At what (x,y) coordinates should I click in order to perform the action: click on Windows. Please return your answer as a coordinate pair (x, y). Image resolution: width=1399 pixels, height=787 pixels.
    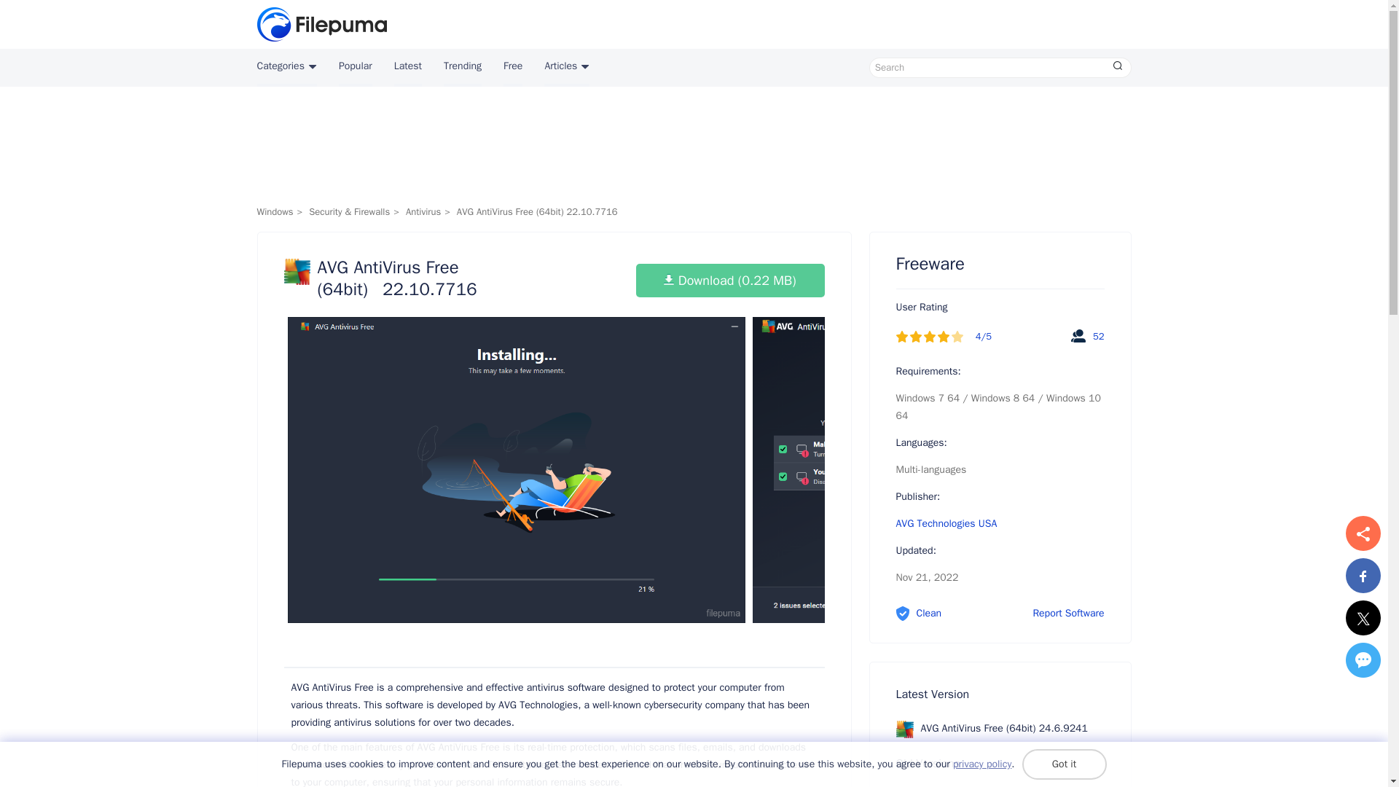
    Looking at the image, I should click on (274, 211).